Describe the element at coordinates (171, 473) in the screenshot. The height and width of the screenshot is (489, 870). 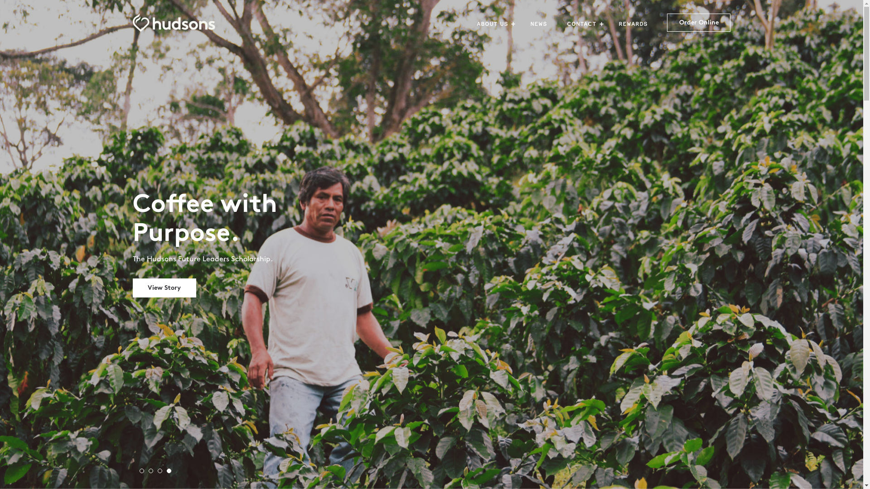
I see `4` at that location.